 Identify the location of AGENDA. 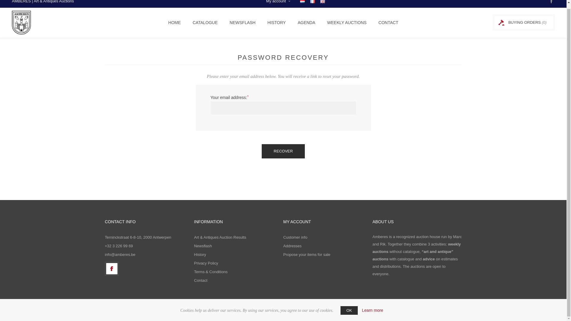
(306, 23).